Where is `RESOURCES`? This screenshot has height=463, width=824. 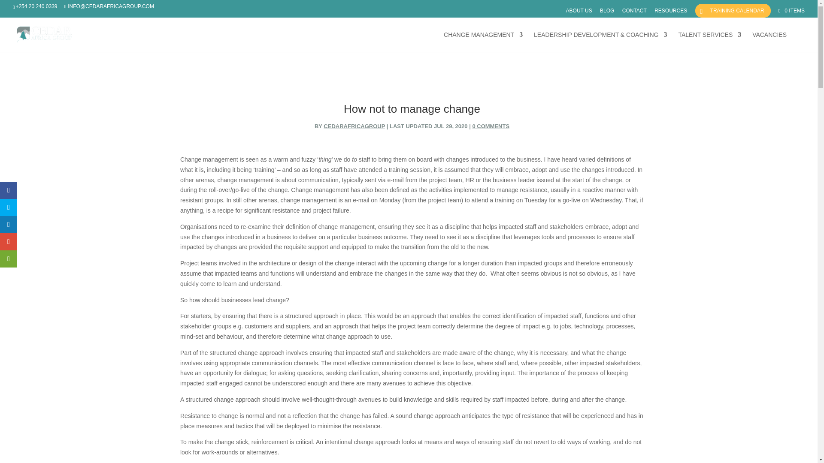 RESOURCES is located at coordinates (670, 12).